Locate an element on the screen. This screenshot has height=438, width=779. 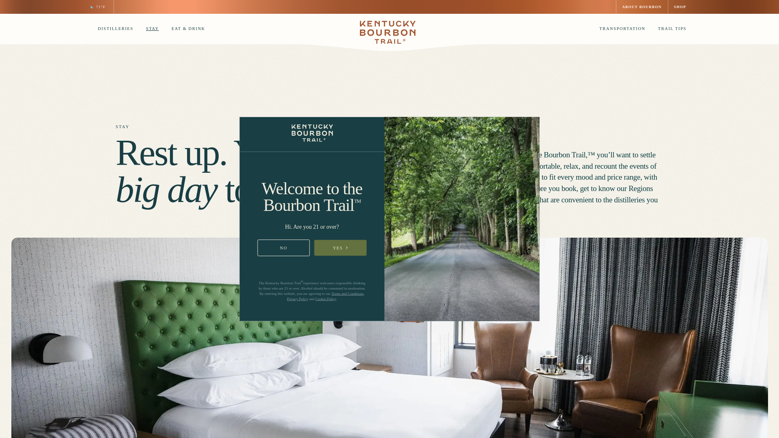
DISTILLERIES is located at coordinates (113, 30).